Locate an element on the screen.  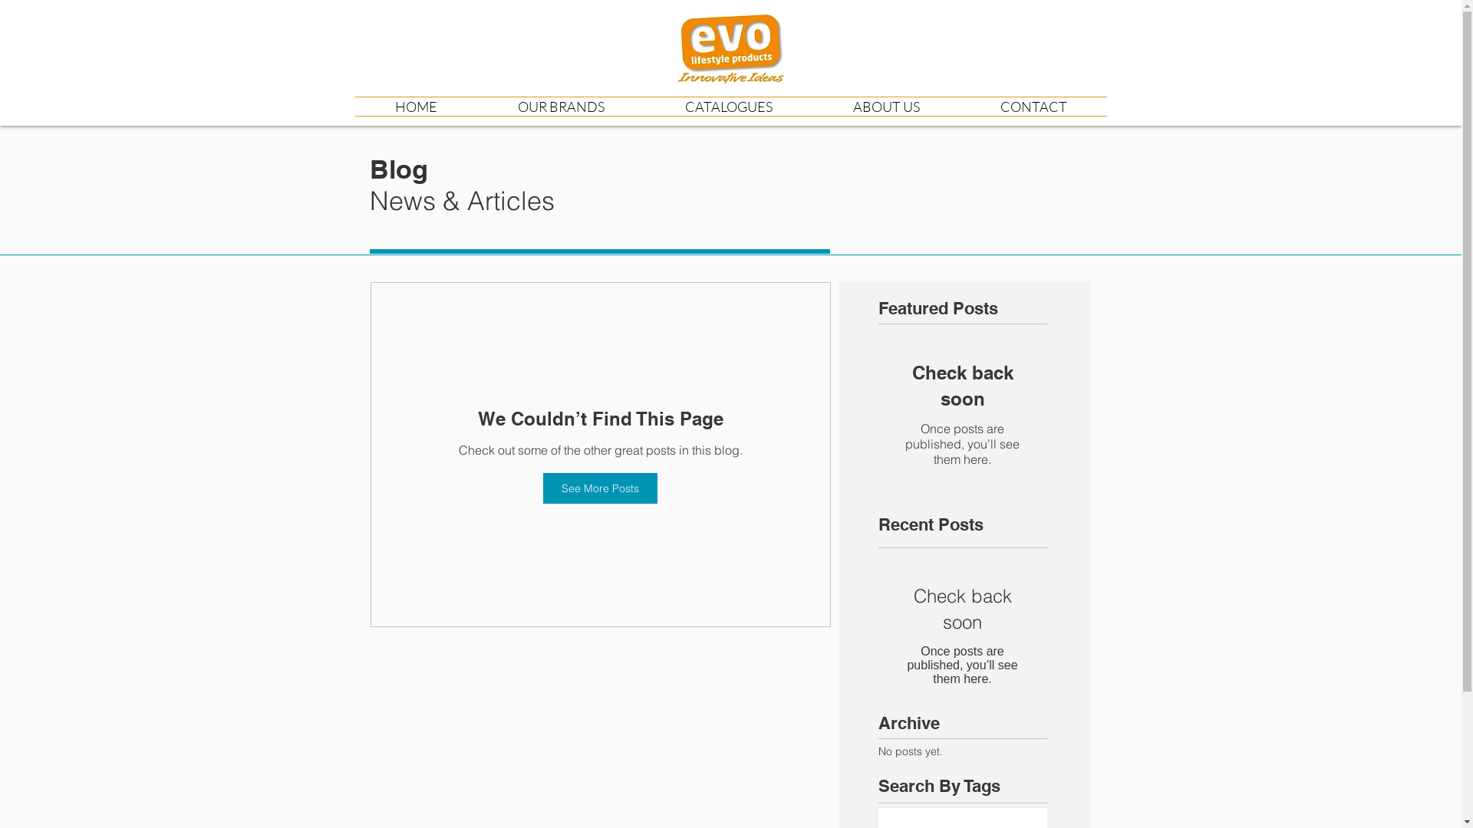
ABOUT US is located at coordinates (887, 107).